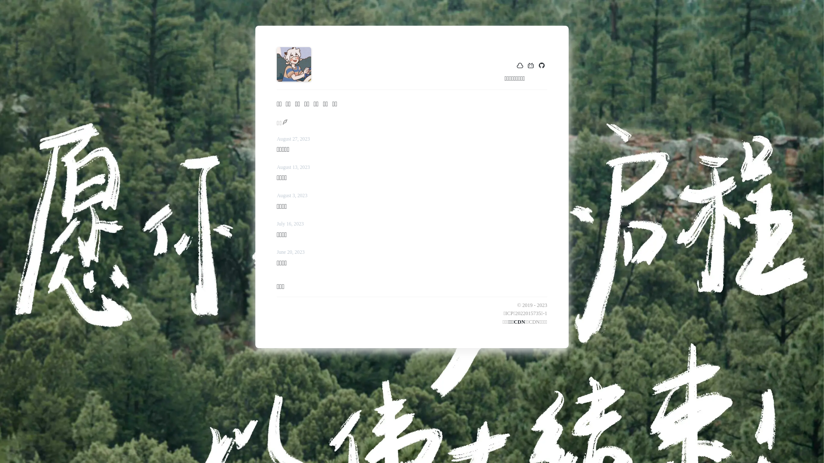 The width and height of the screenshot is (824, 463). What do you see at coordinates (542, 66) in the screenshot?
I see `github` at bounding box center [542, 66].